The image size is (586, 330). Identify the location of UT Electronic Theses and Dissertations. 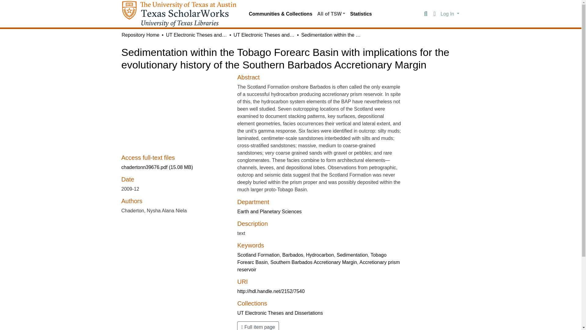
(197, 35).